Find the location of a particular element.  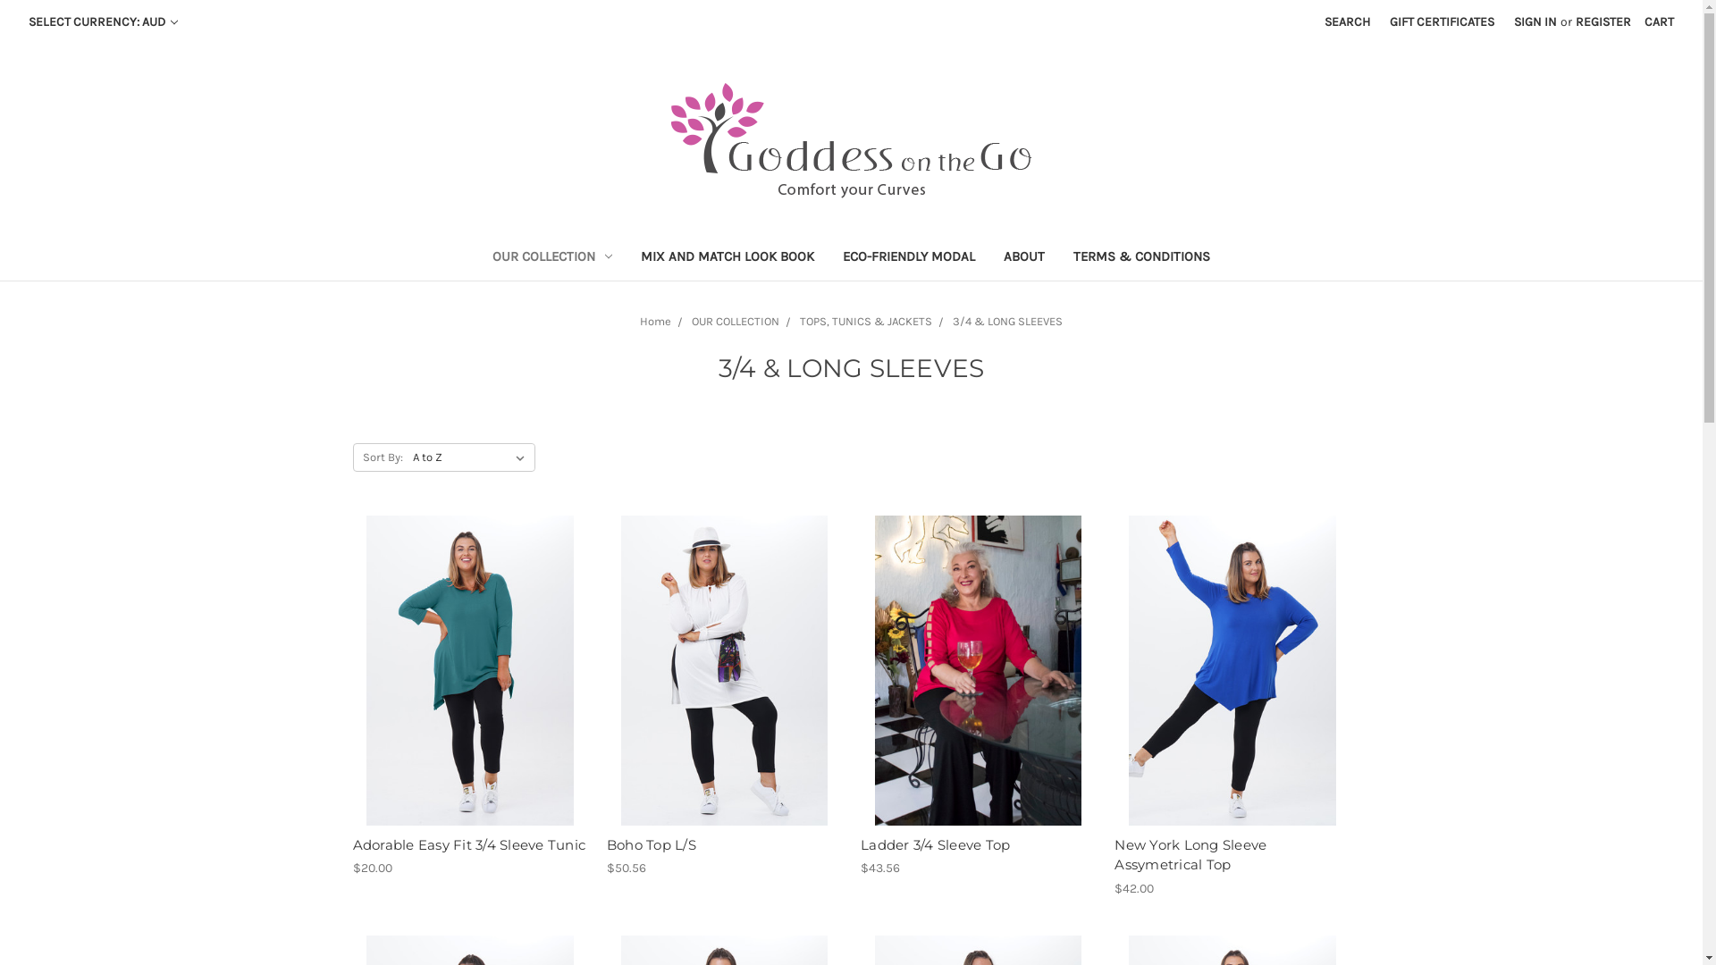

OUR COLLECTION is located at coordinates (736, 322).